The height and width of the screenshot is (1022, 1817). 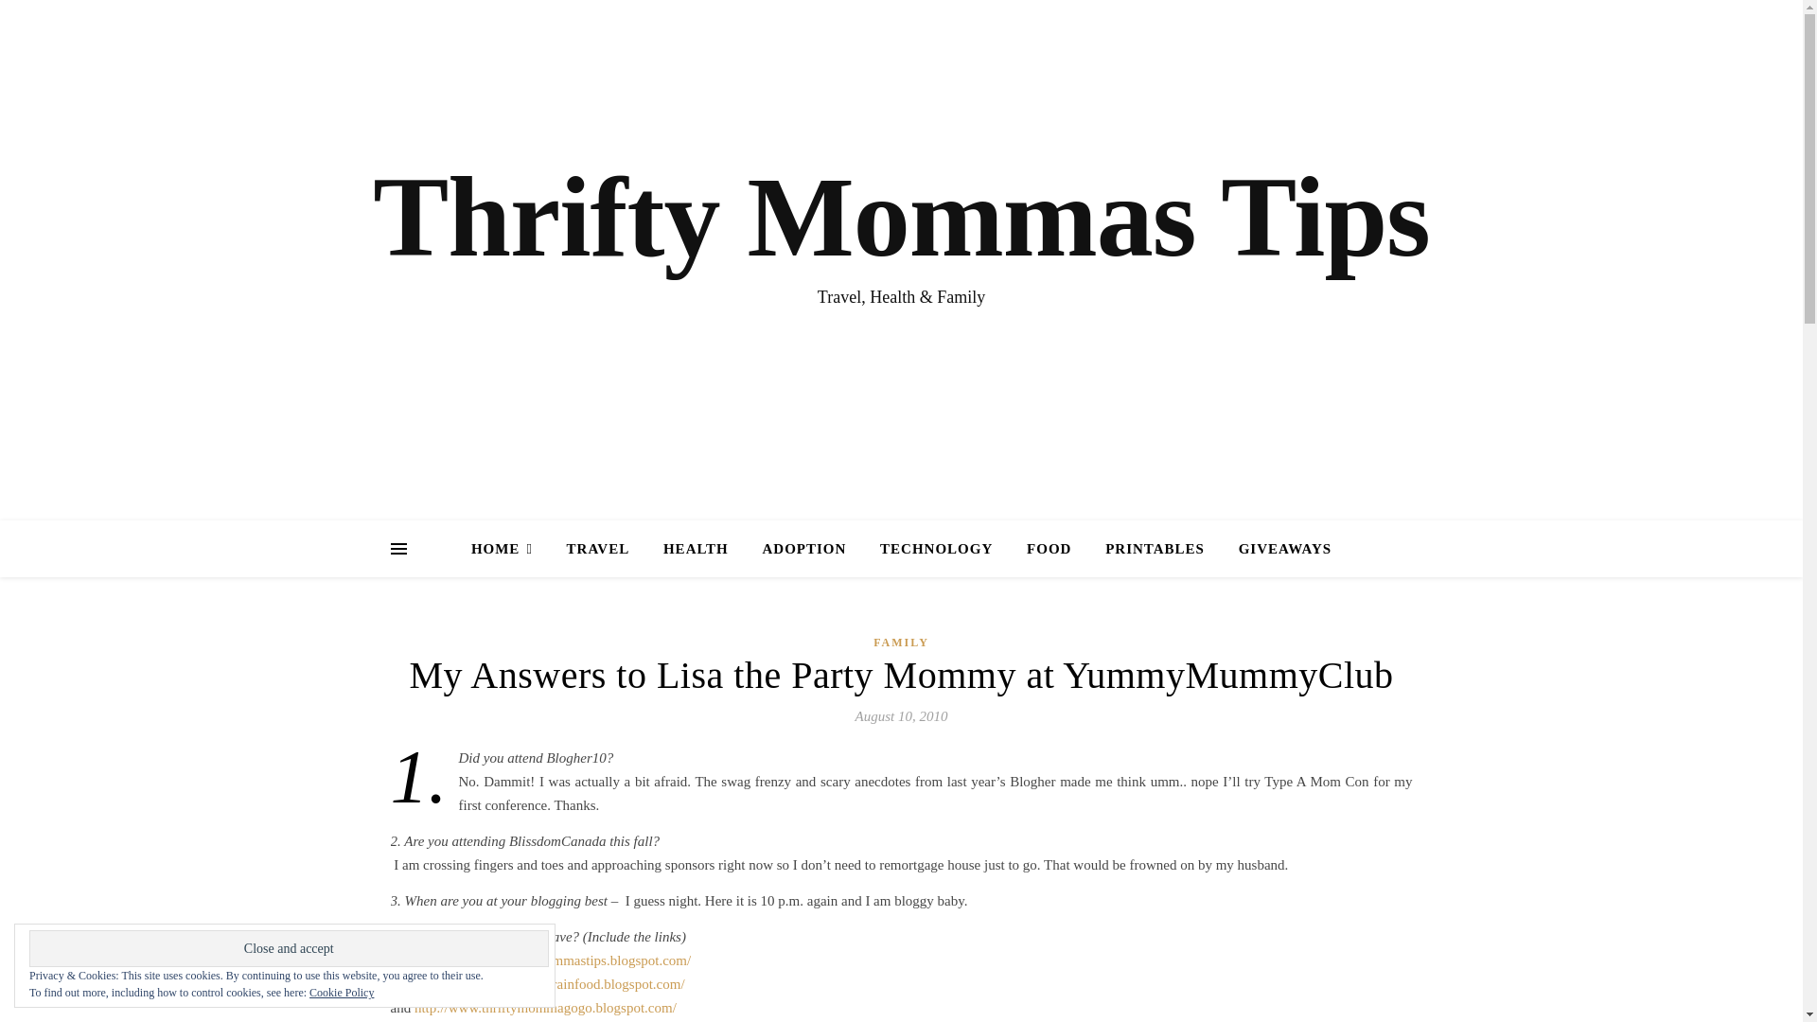 I want to click on TECHNOLOGY, so click(x=936, y=549).